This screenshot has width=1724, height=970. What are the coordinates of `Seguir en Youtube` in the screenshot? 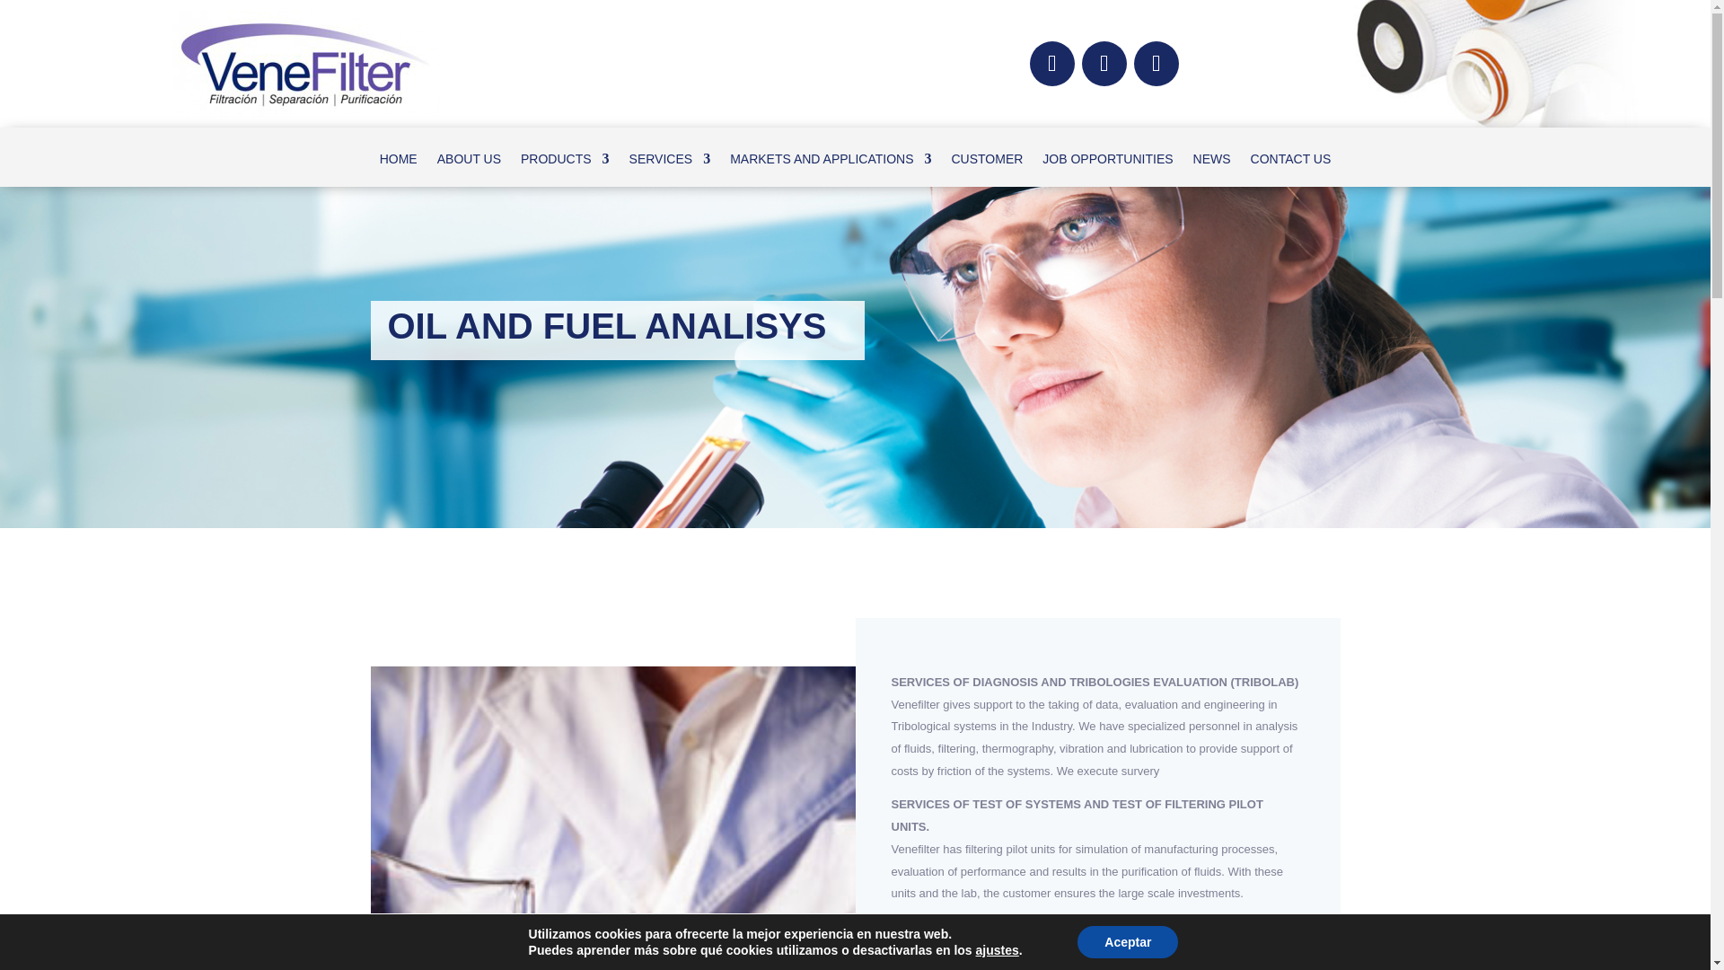 It's located at (1157, 64).